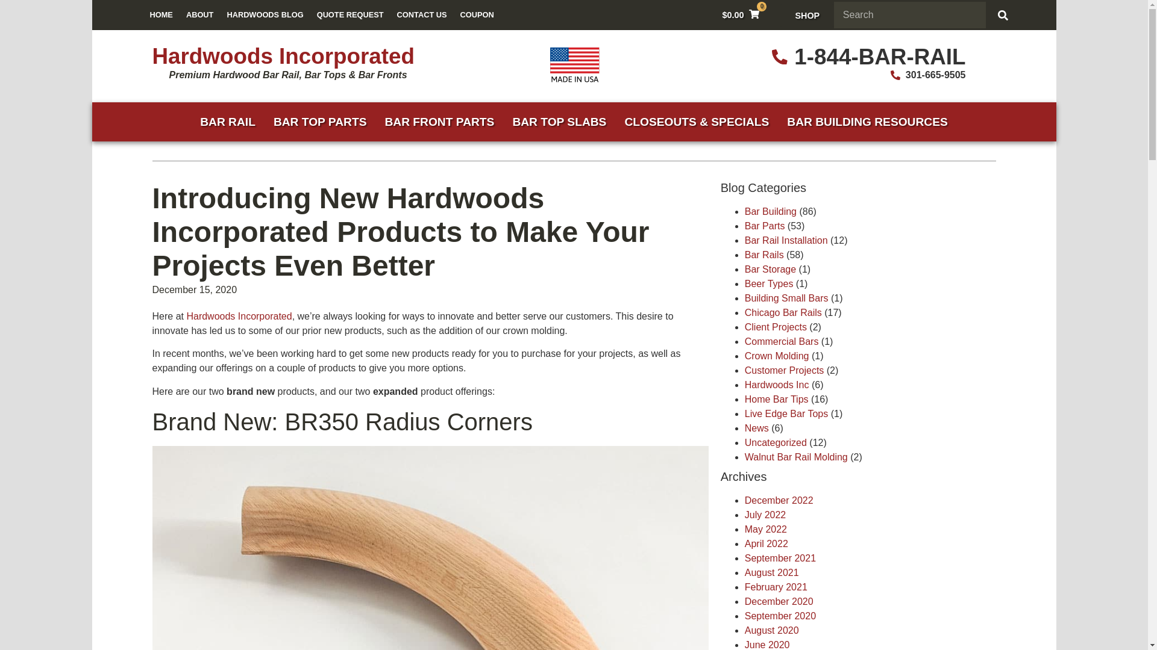 The width and height of the screenshot is (1157, 650). Describe the element at coordinates (559, 122) in the screenshot. I see `BAR TOP SLABS` at that location.